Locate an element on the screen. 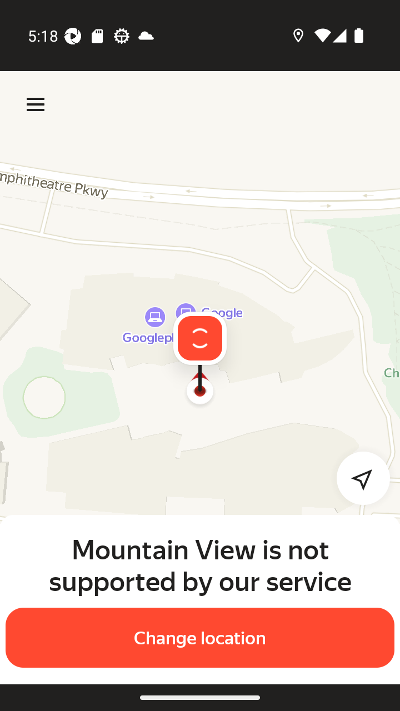 This screenshot has height=711, width=400. Detect my location is located at coordinates (357, 478).